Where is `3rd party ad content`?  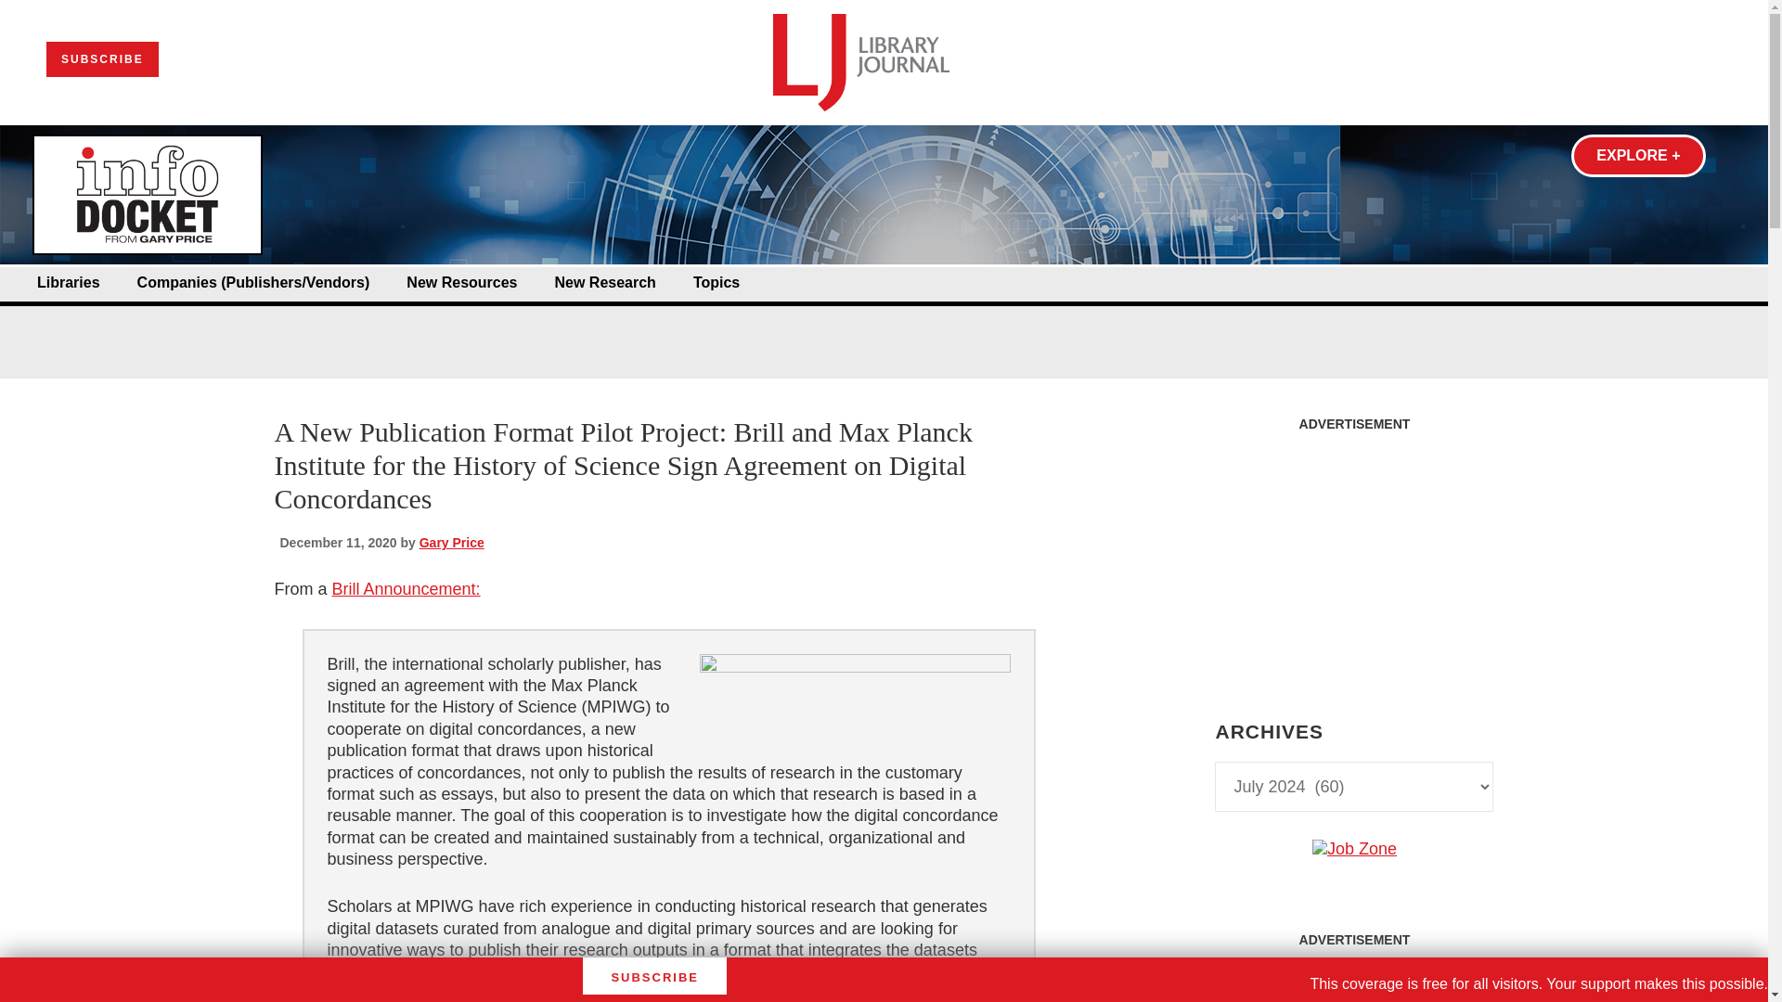 3rd party ad content is located at coordinates (1353, 557).